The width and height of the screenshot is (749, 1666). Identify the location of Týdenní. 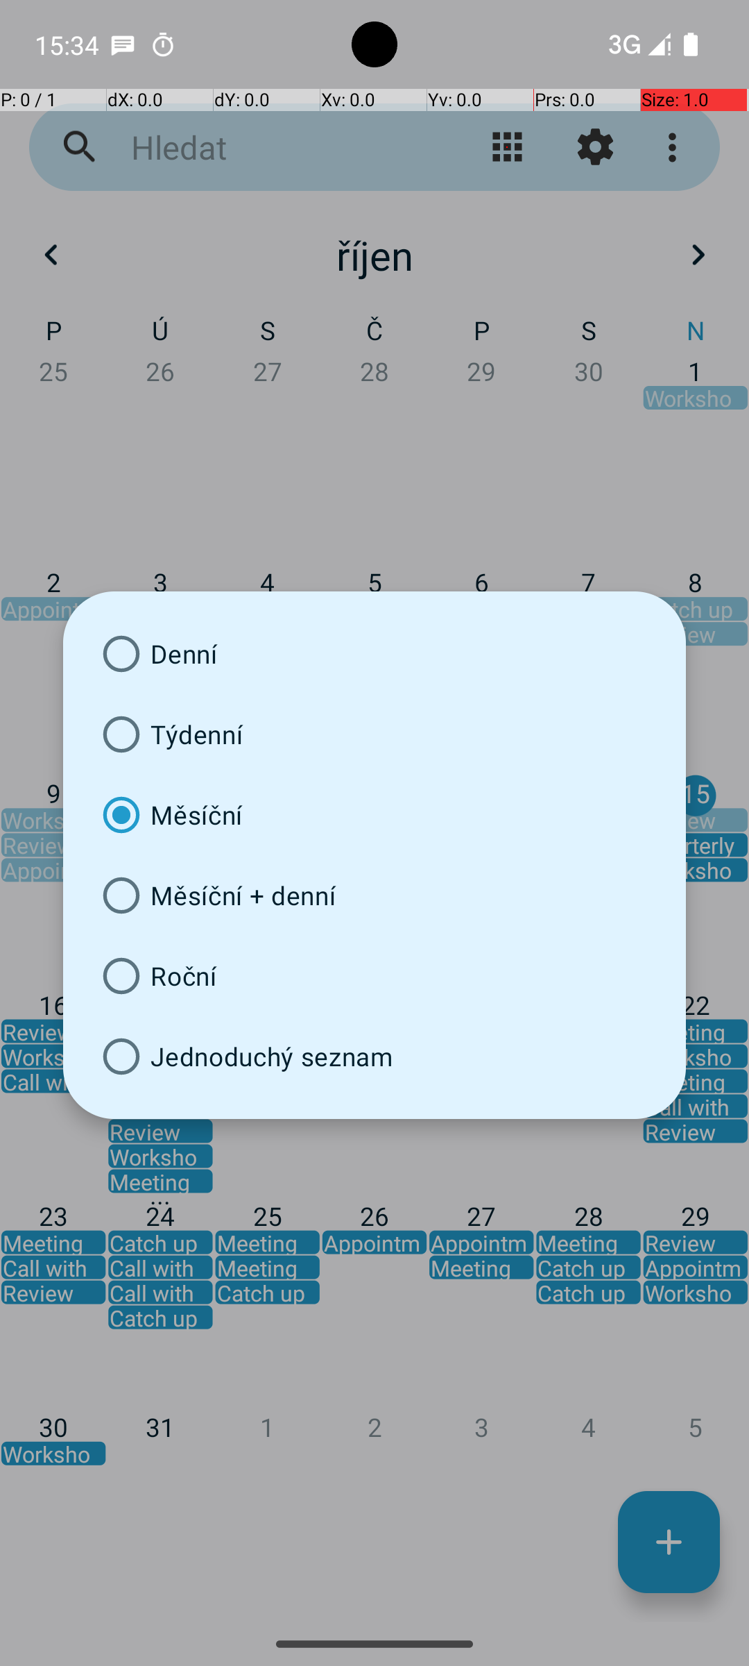
(374, 734).